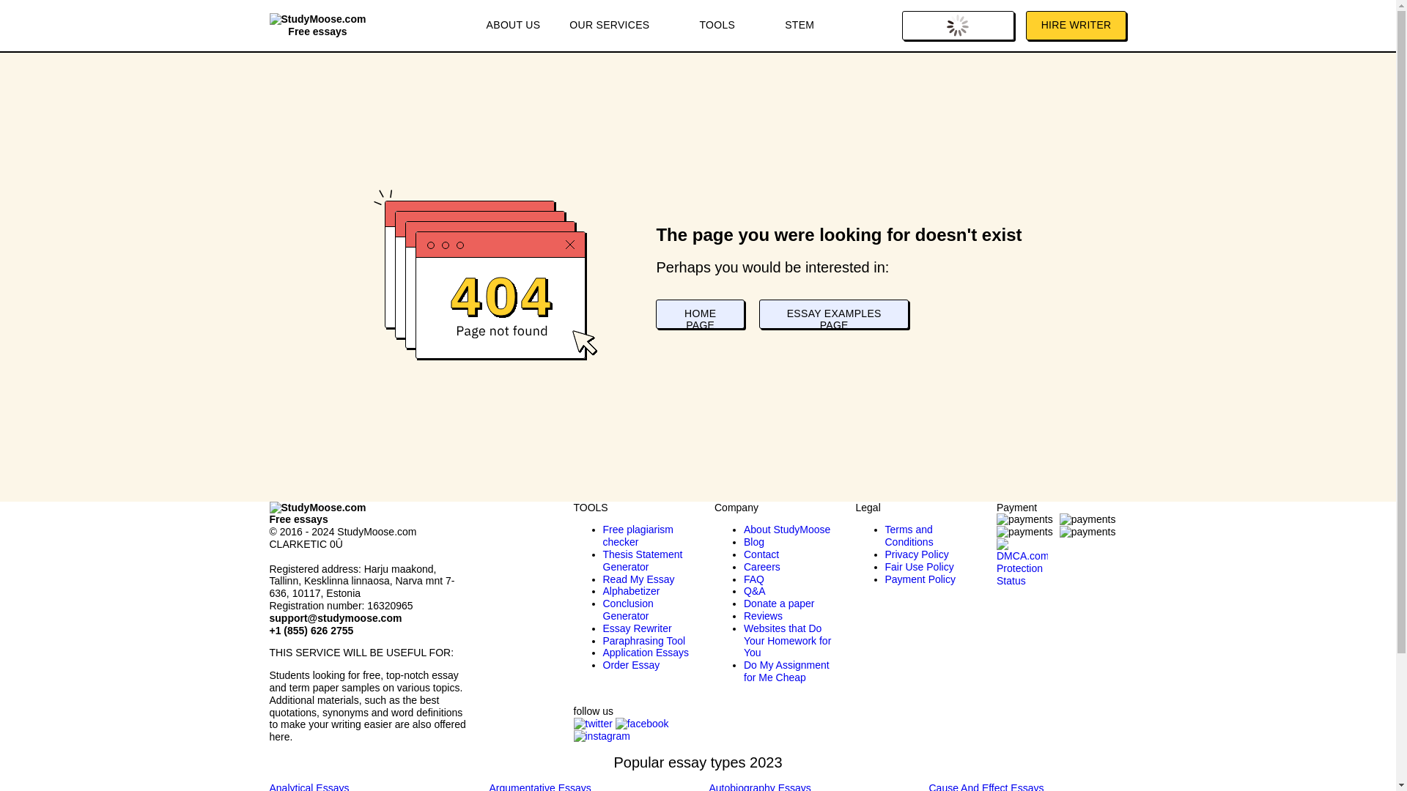  What do you see at coordinates (727, 26) in the screenshot?
I see `TOOLS` at bounding box center [727, 26].